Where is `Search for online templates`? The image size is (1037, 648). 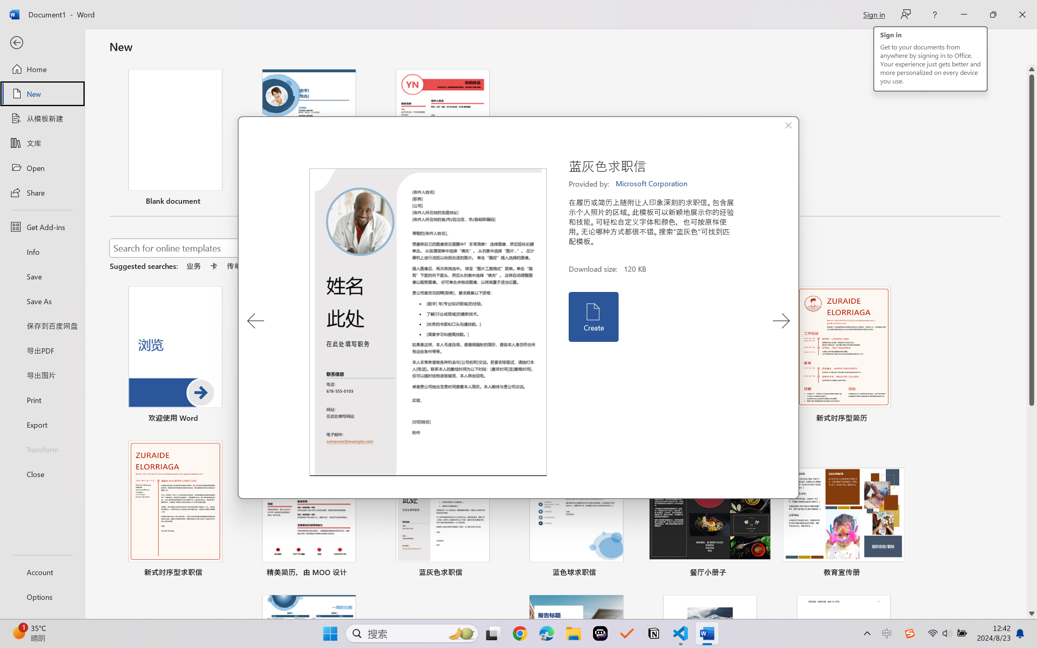 Search for online templates is located at coordinates (291, 249).